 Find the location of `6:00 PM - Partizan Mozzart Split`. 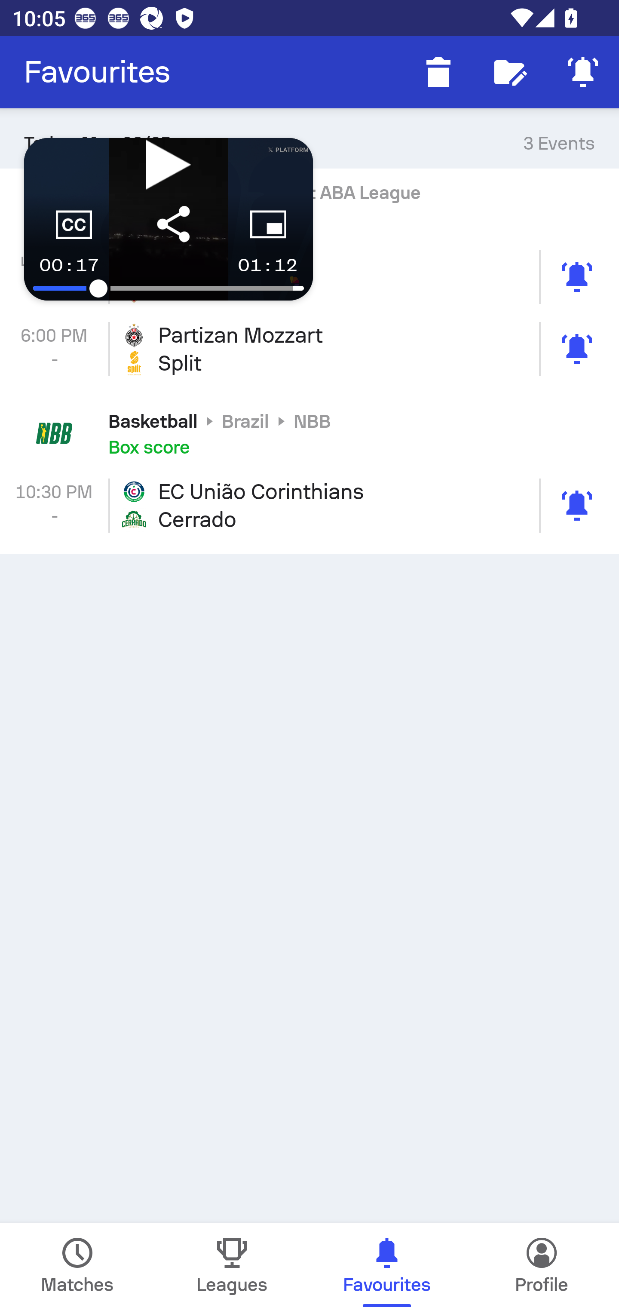

6:00 PM - Partizan Mozzart Split is located at coordinates (309, 349).